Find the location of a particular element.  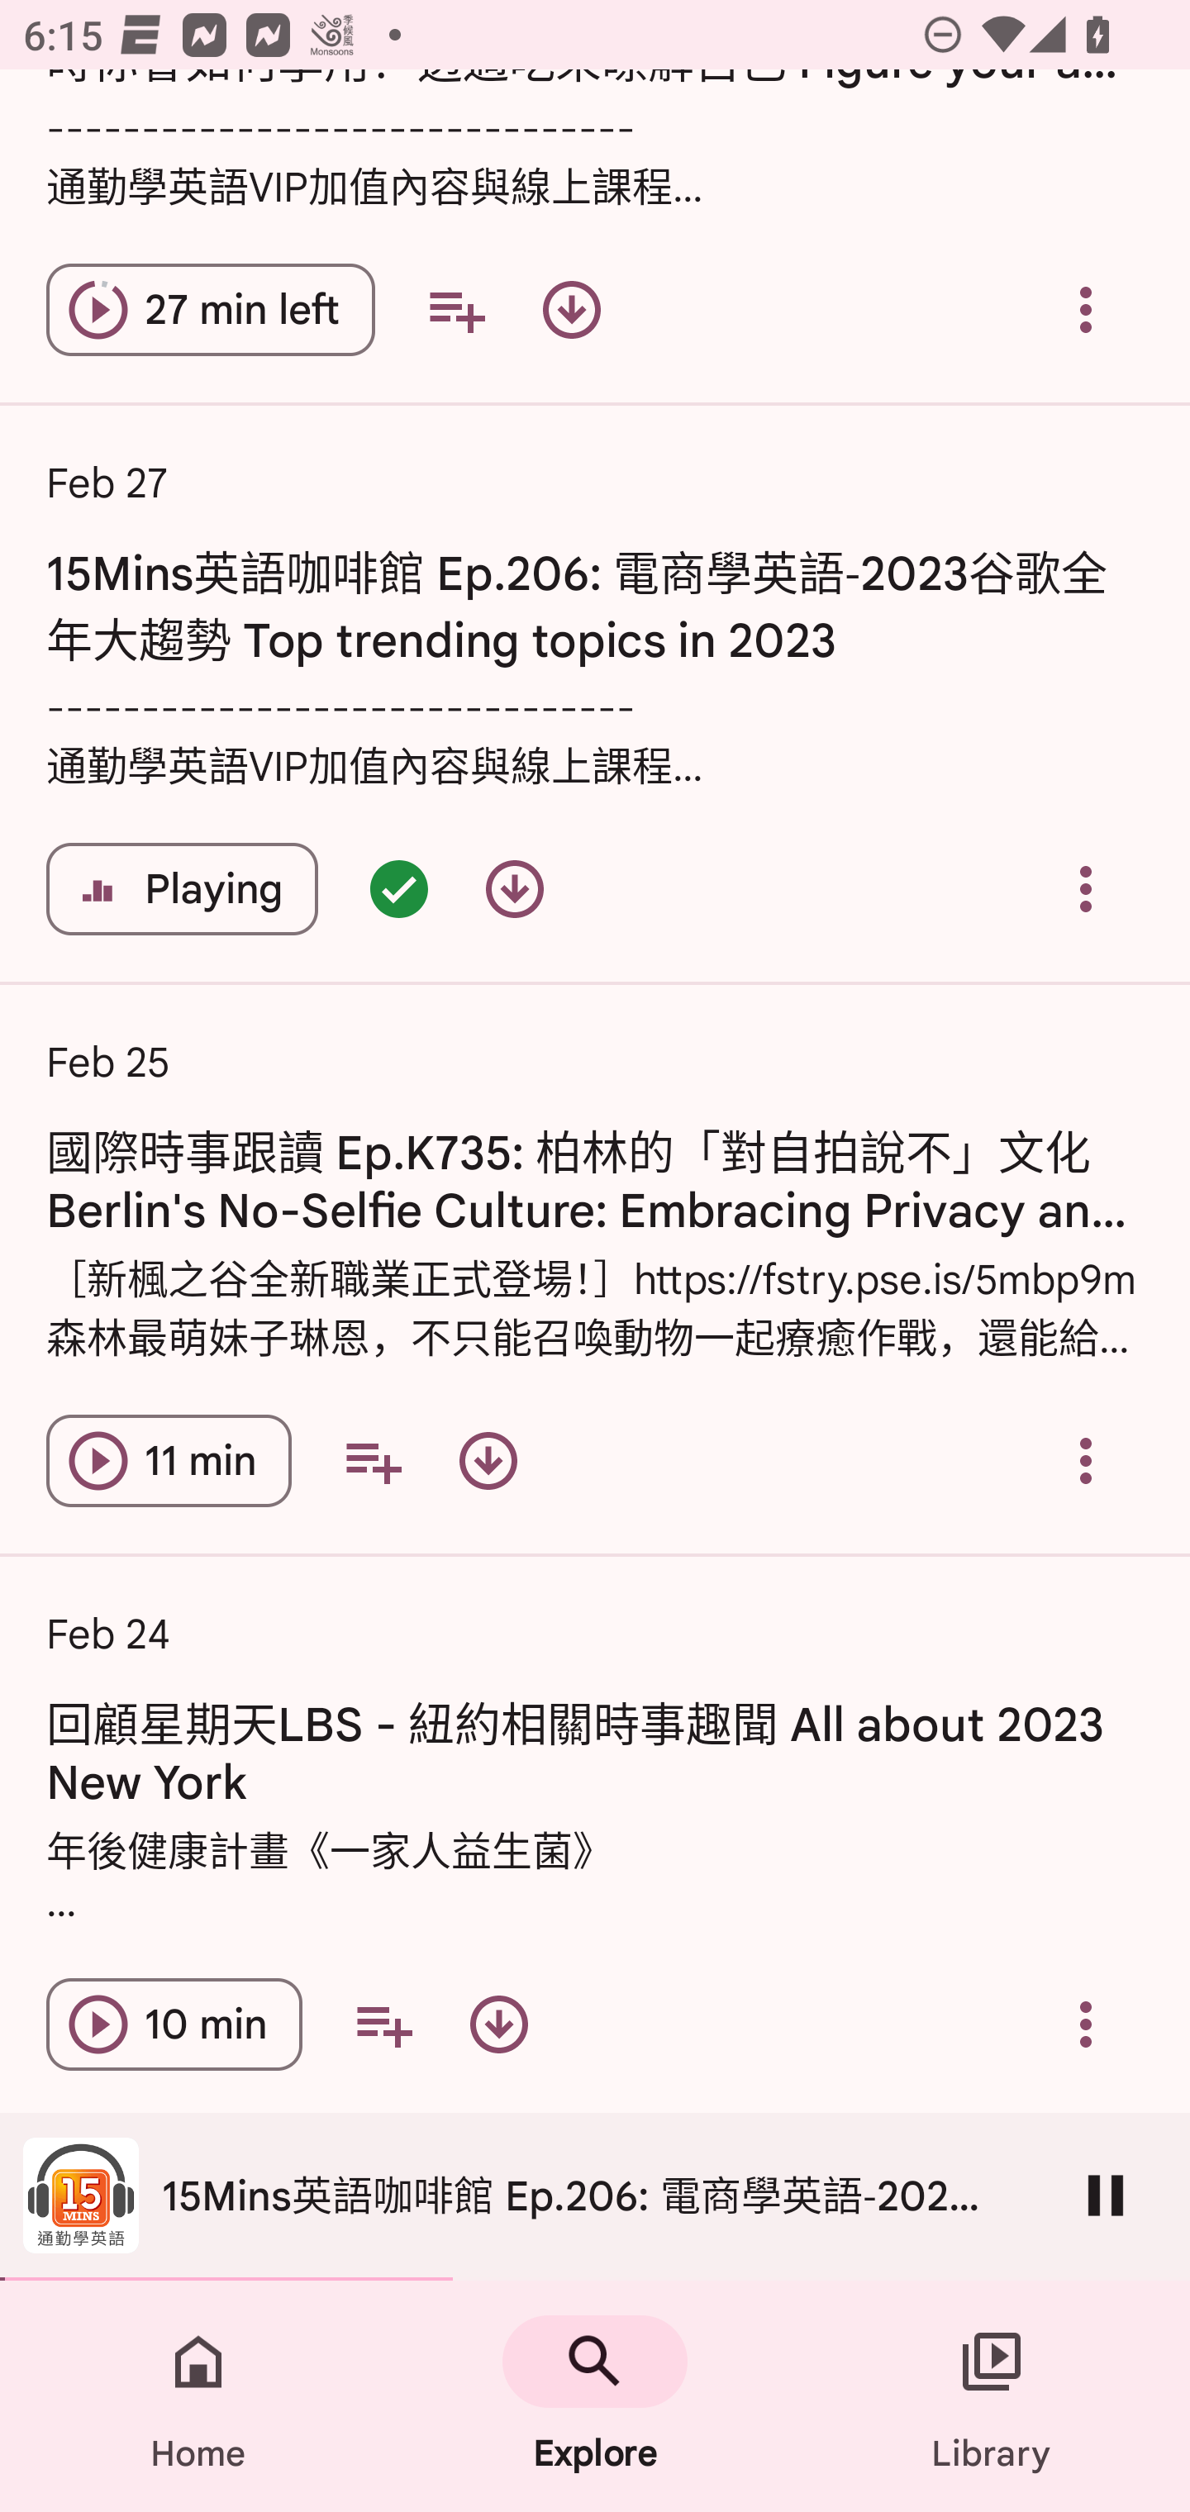

Download episode is located at coordinates (499, 2024).